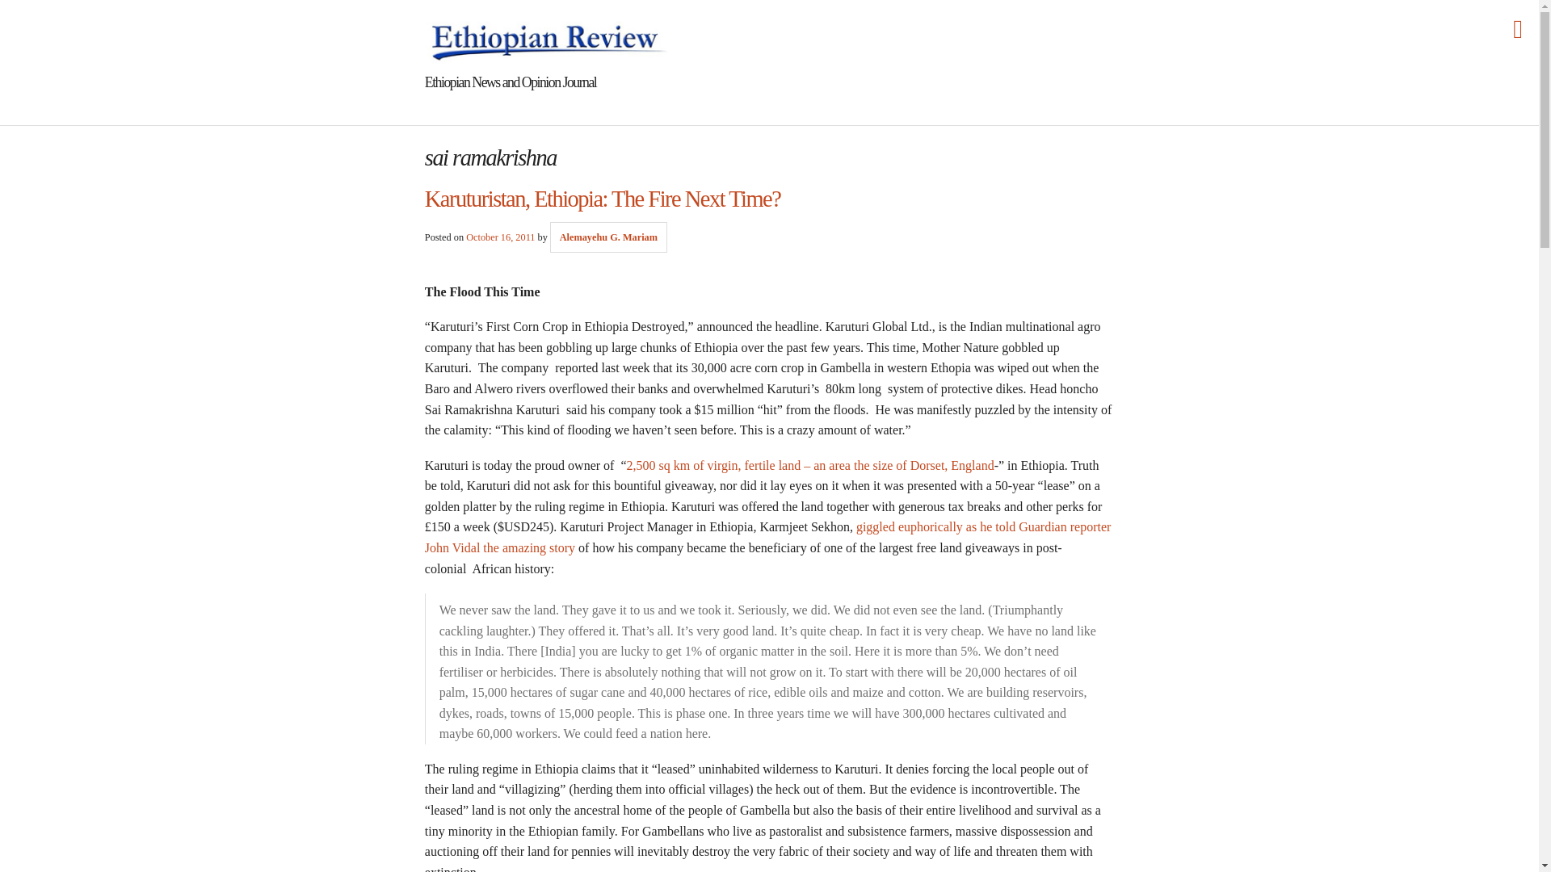 The image size is (1551, 872). What do you see at coordinates (609, 237) in the screenshot?
I see `Alemayehu G. Mariam` at bounding box center [609, 237].